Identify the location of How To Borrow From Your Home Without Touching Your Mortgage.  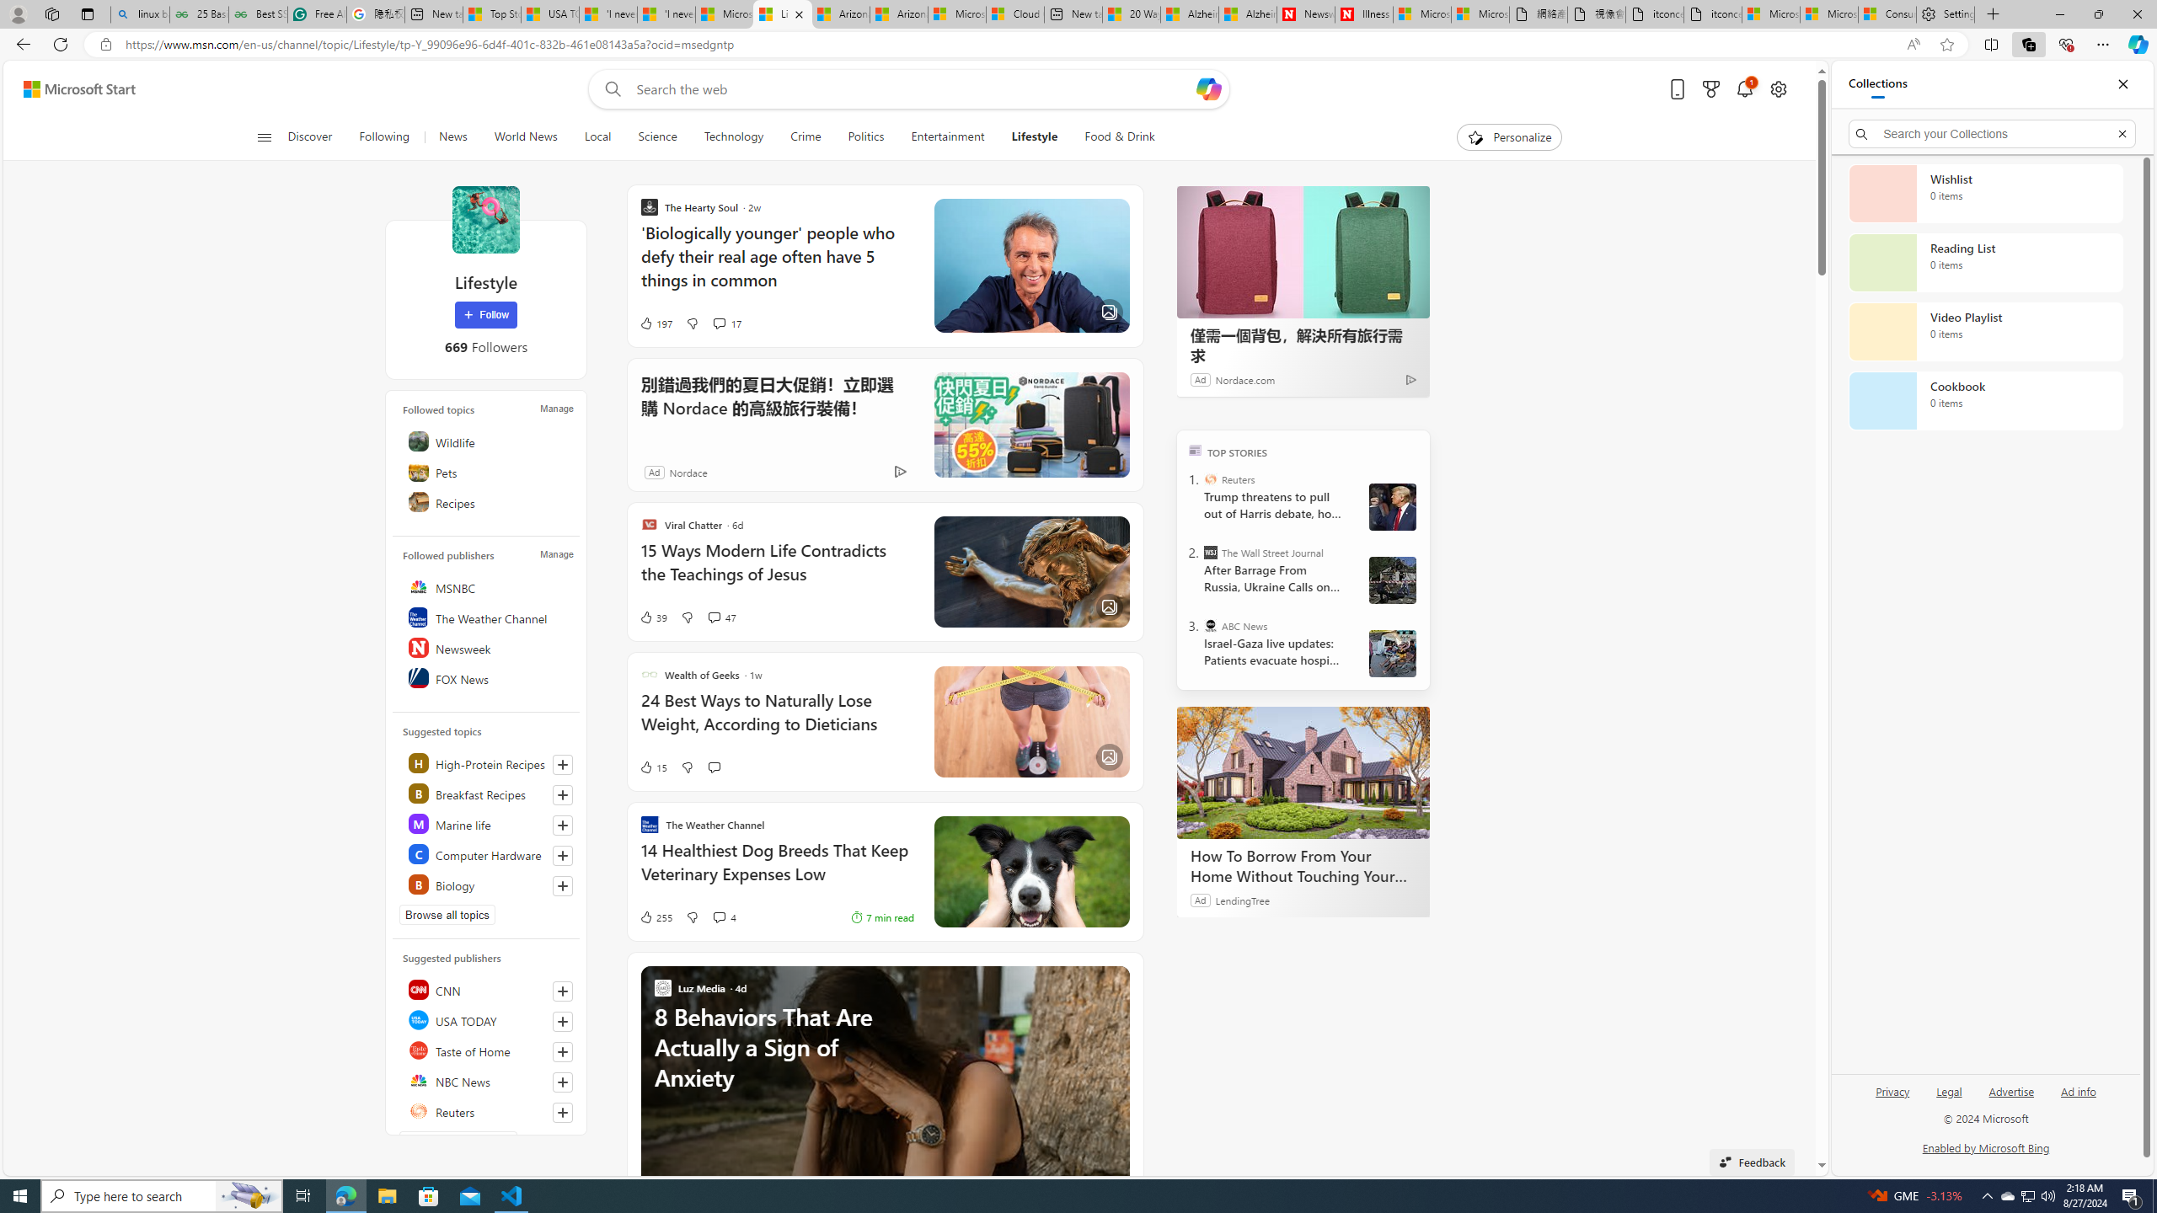
(1303, 773).